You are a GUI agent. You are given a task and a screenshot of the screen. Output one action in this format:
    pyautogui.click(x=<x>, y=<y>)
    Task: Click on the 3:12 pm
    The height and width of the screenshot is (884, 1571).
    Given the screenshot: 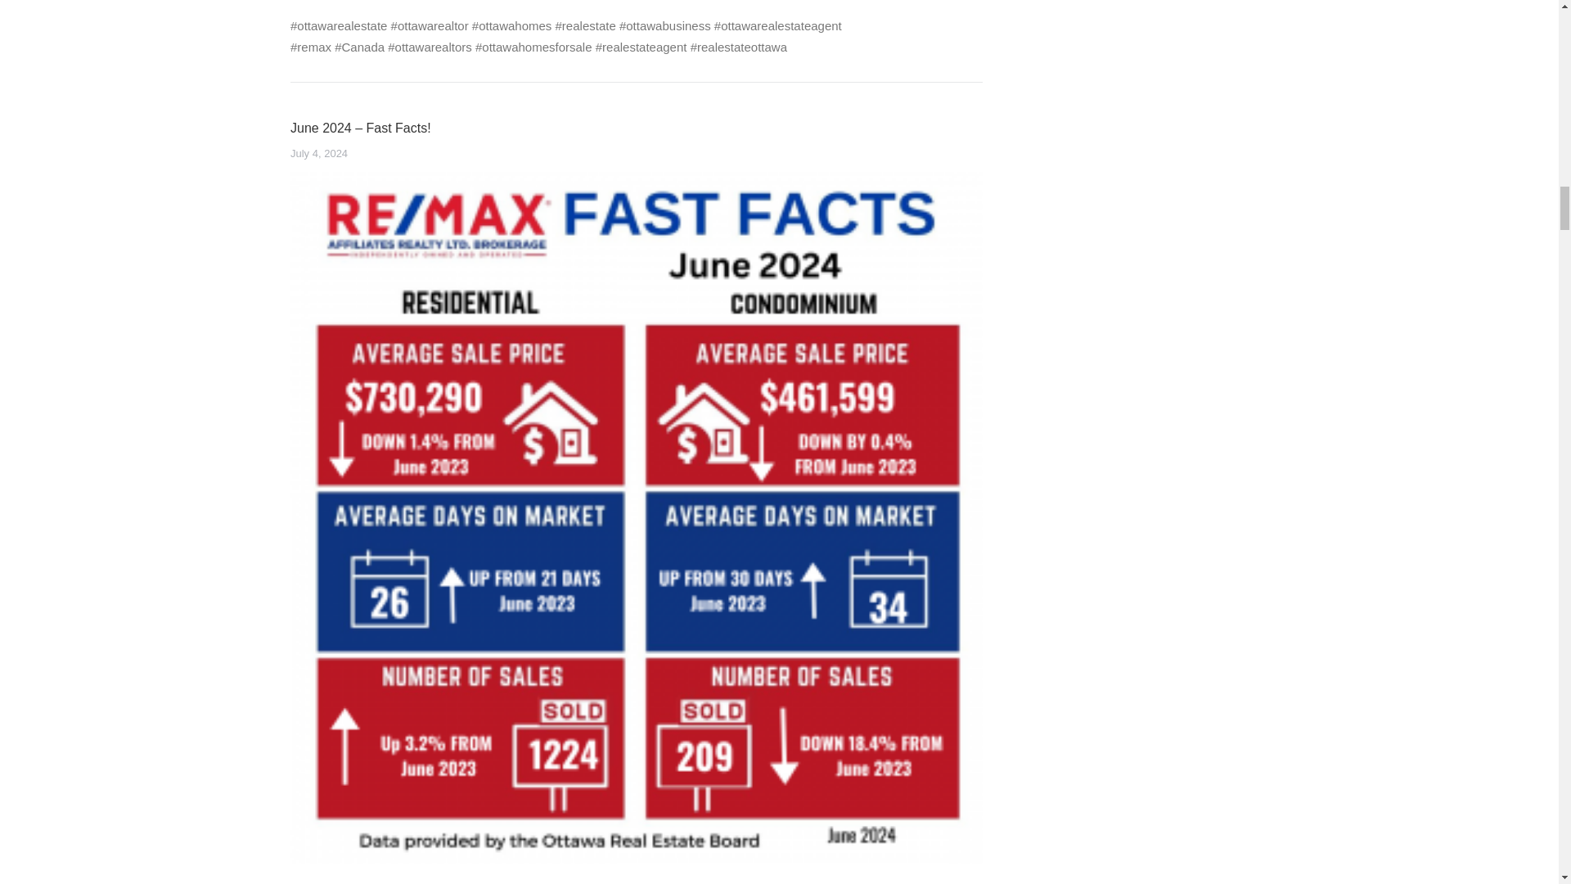 What is the action you would take?
    pyautogui.click(x=319, y=154)
    